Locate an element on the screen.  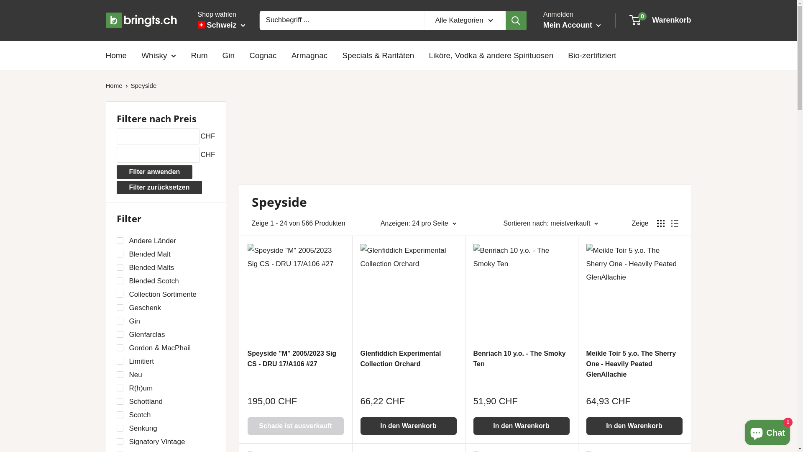
Anzeigen: 24 pro Seite is located at coordinates (418, 223).